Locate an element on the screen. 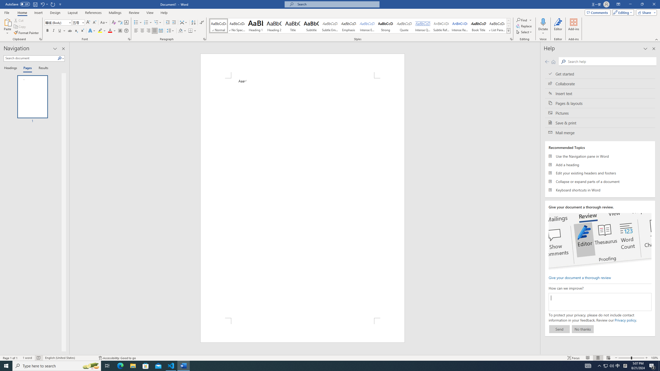 Image resolution: width=660 pixels, height=371 pixels. Cut is located at coordinates (19, 20).